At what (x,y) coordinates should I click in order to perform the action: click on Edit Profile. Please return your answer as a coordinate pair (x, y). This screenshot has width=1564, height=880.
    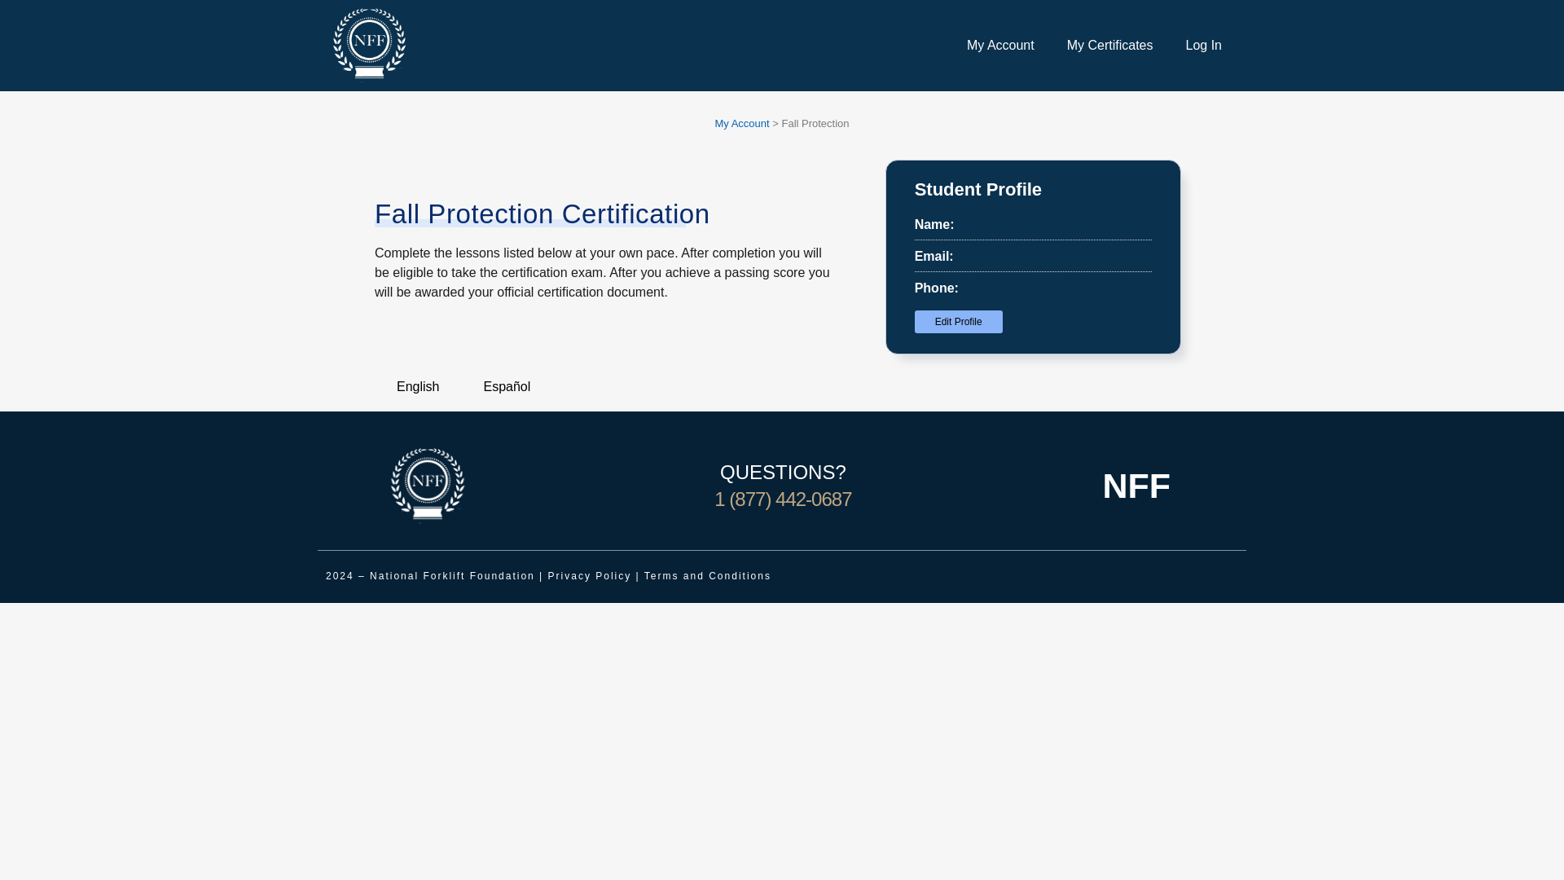
    Looking at the image, I should click on (958, 322).